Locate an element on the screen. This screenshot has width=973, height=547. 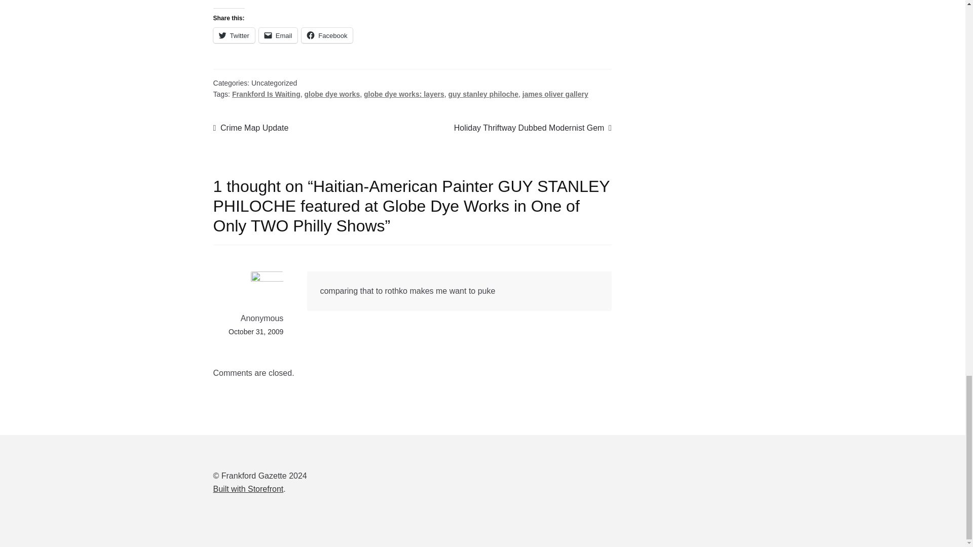
Click to email a link to a friend is located at coordinates (278, 35).